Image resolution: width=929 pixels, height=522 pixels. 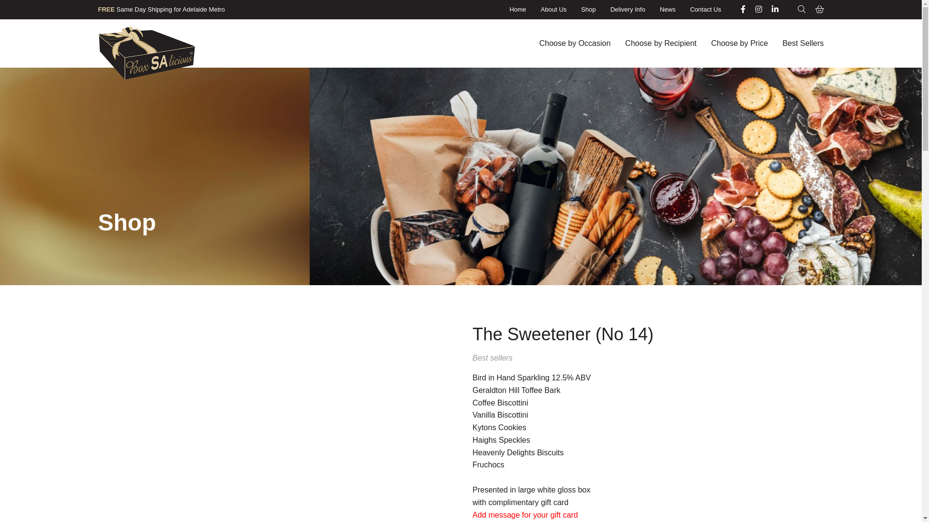 What do you see at coordinates (739, 43) in the screenshot?
I see `Choose by Price` at bounding box center [739, 43].